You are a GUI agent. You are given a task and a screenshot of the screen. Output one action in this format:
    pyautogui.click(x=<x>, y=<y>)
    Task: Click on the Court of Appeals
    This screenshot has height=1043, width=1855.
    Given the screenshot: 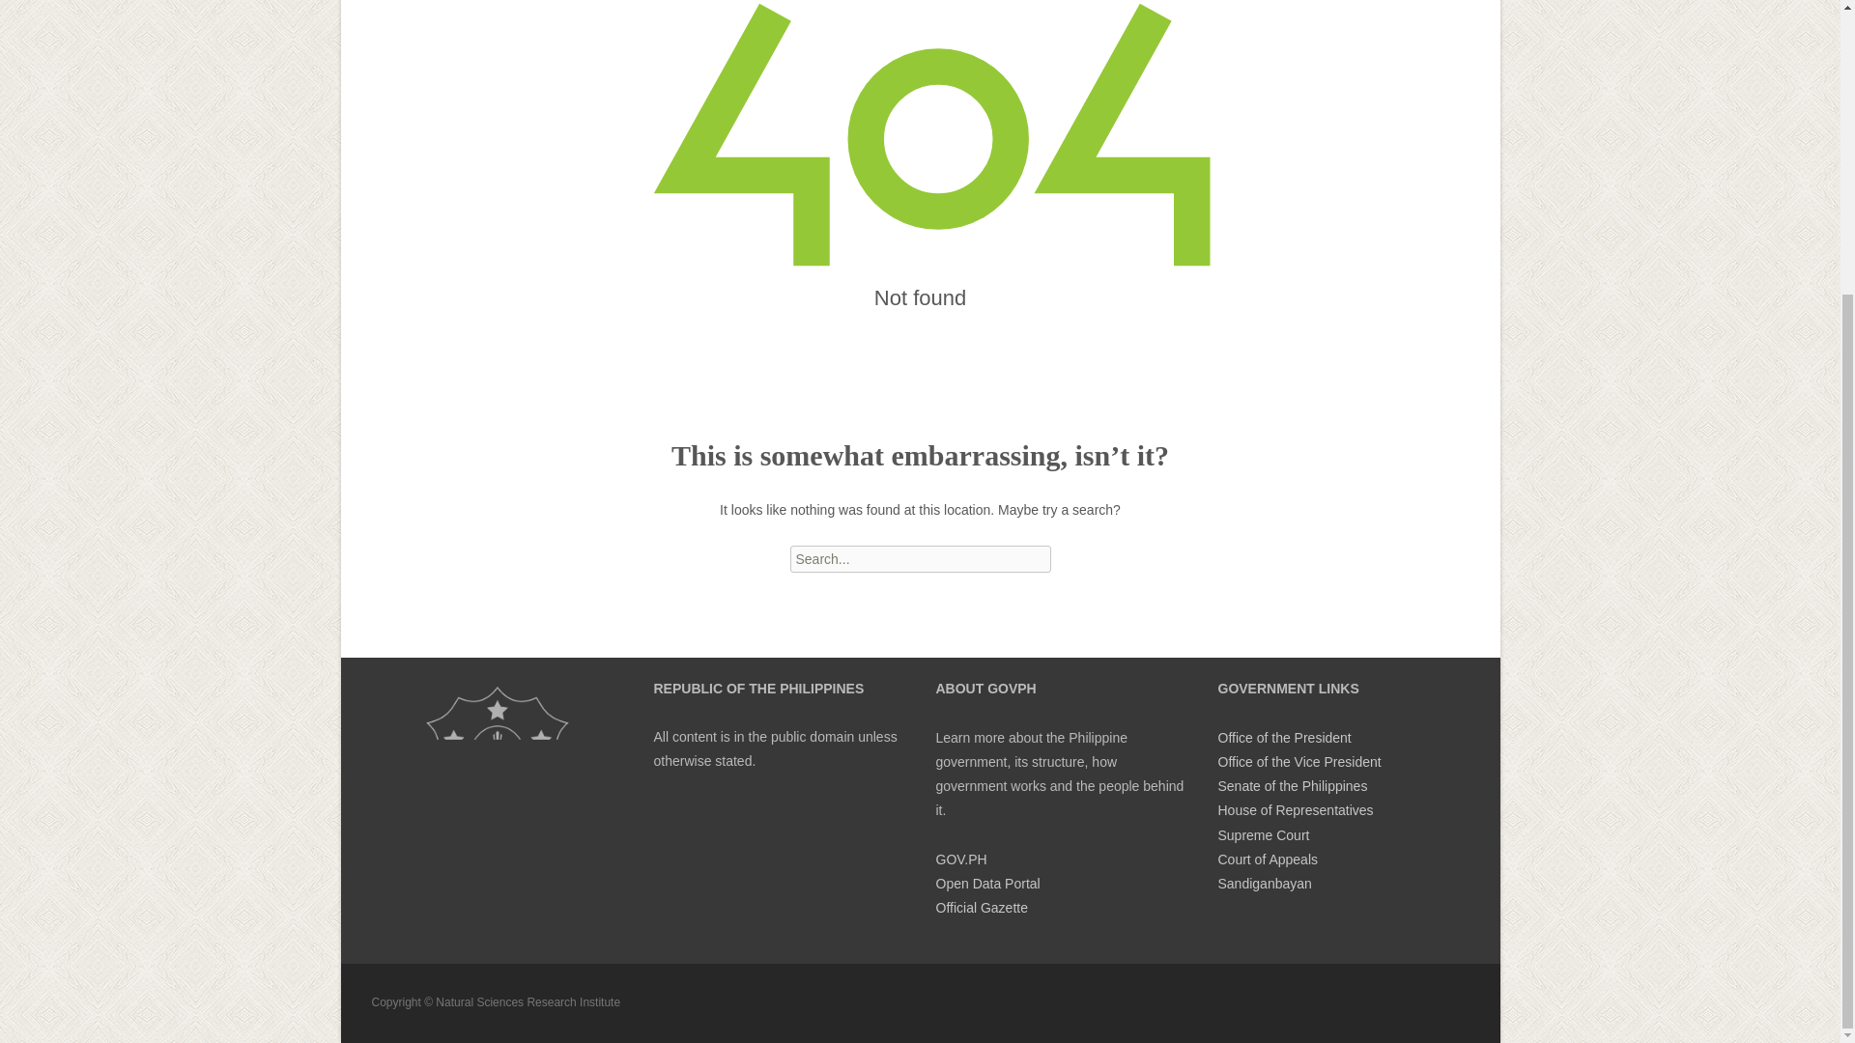 What is the action you would take?
    pyautogui.click(x=1267, y=860)
    